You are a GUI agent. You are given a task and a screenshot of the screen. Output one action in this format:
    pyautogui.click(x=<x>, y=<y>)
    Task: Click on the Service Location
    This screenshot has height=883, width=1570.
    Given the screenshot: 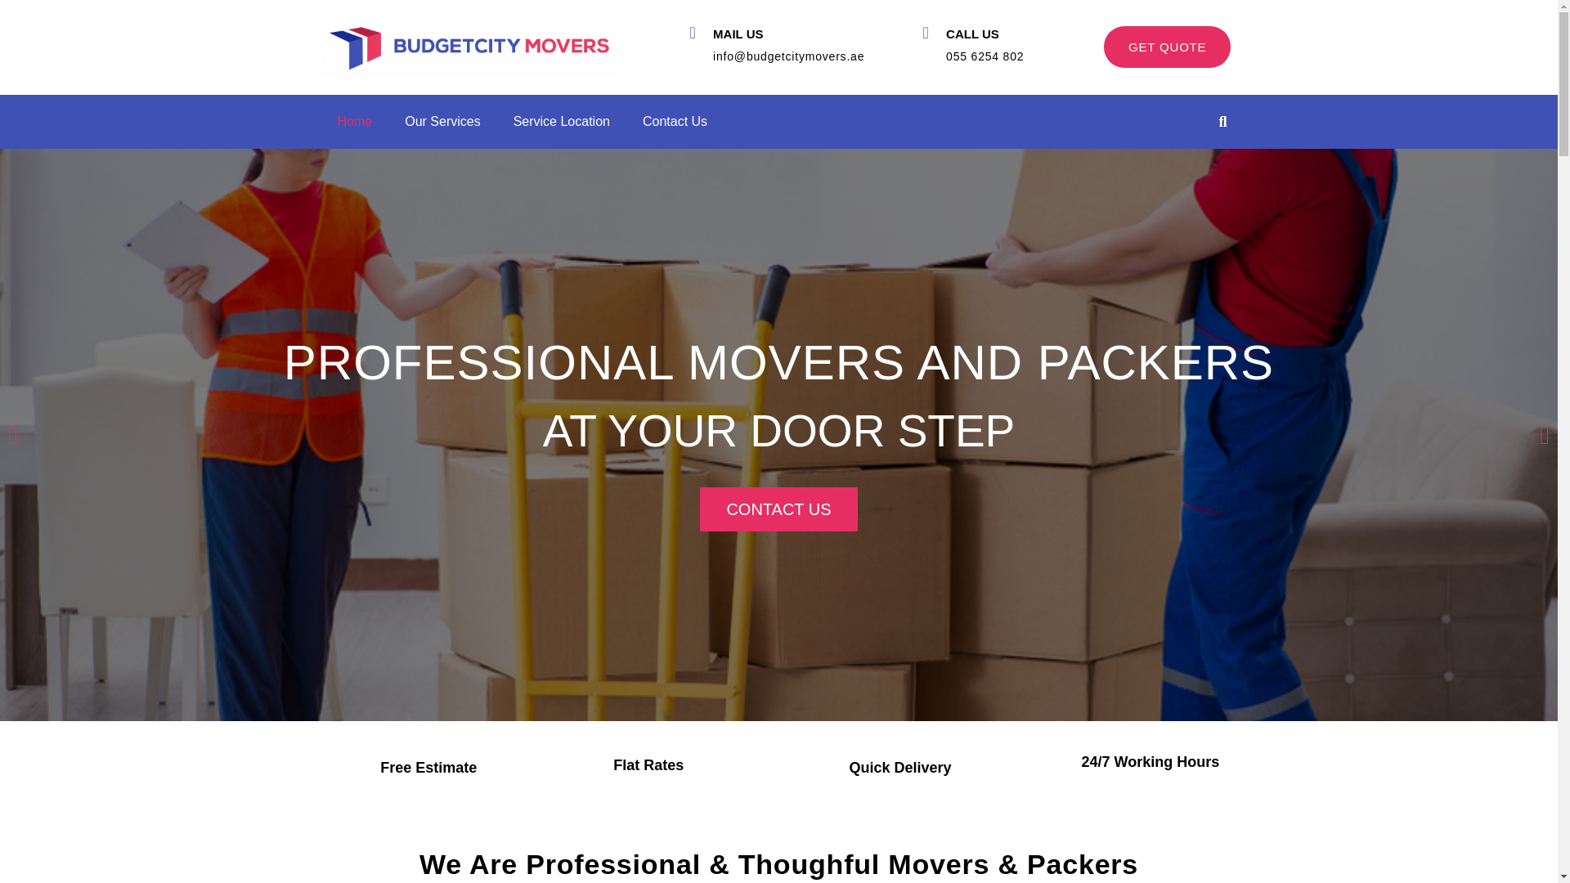 What is the action you would take?
    pyautogui.click(x=562, y=121)
    